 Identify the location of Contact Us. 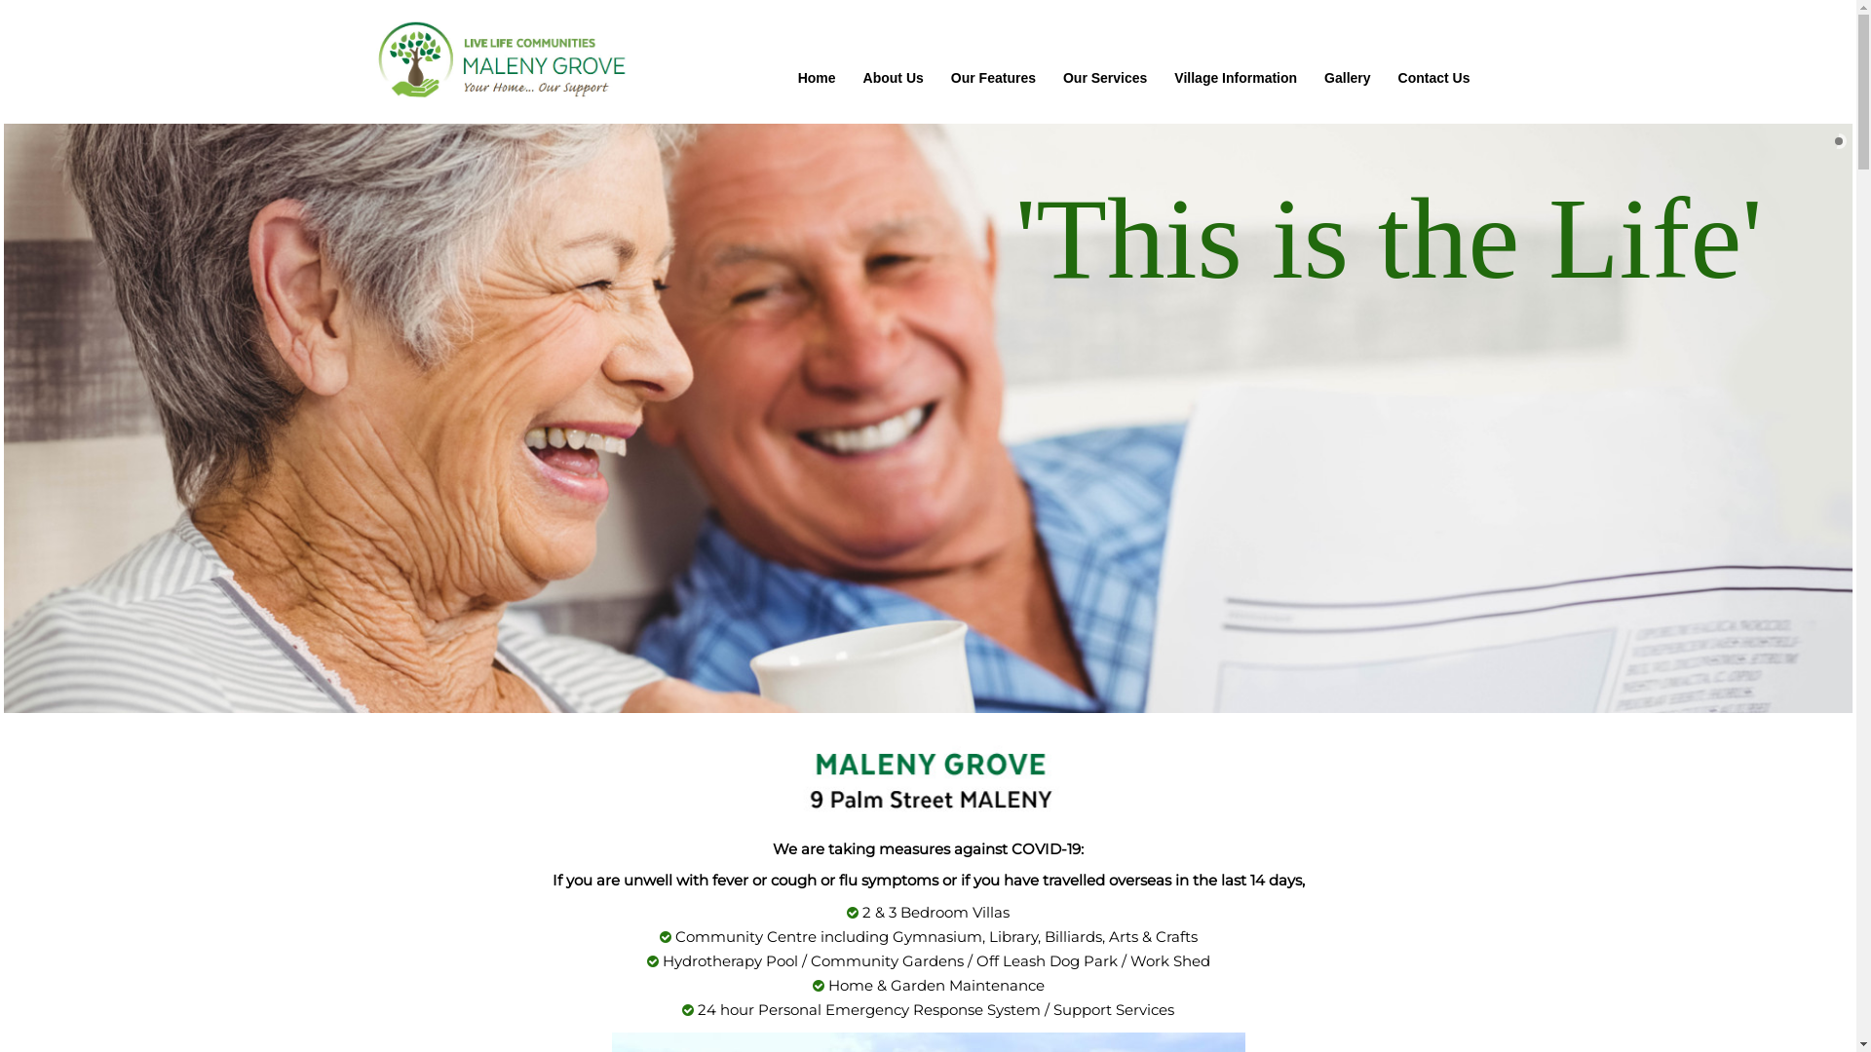
(1434, 78).